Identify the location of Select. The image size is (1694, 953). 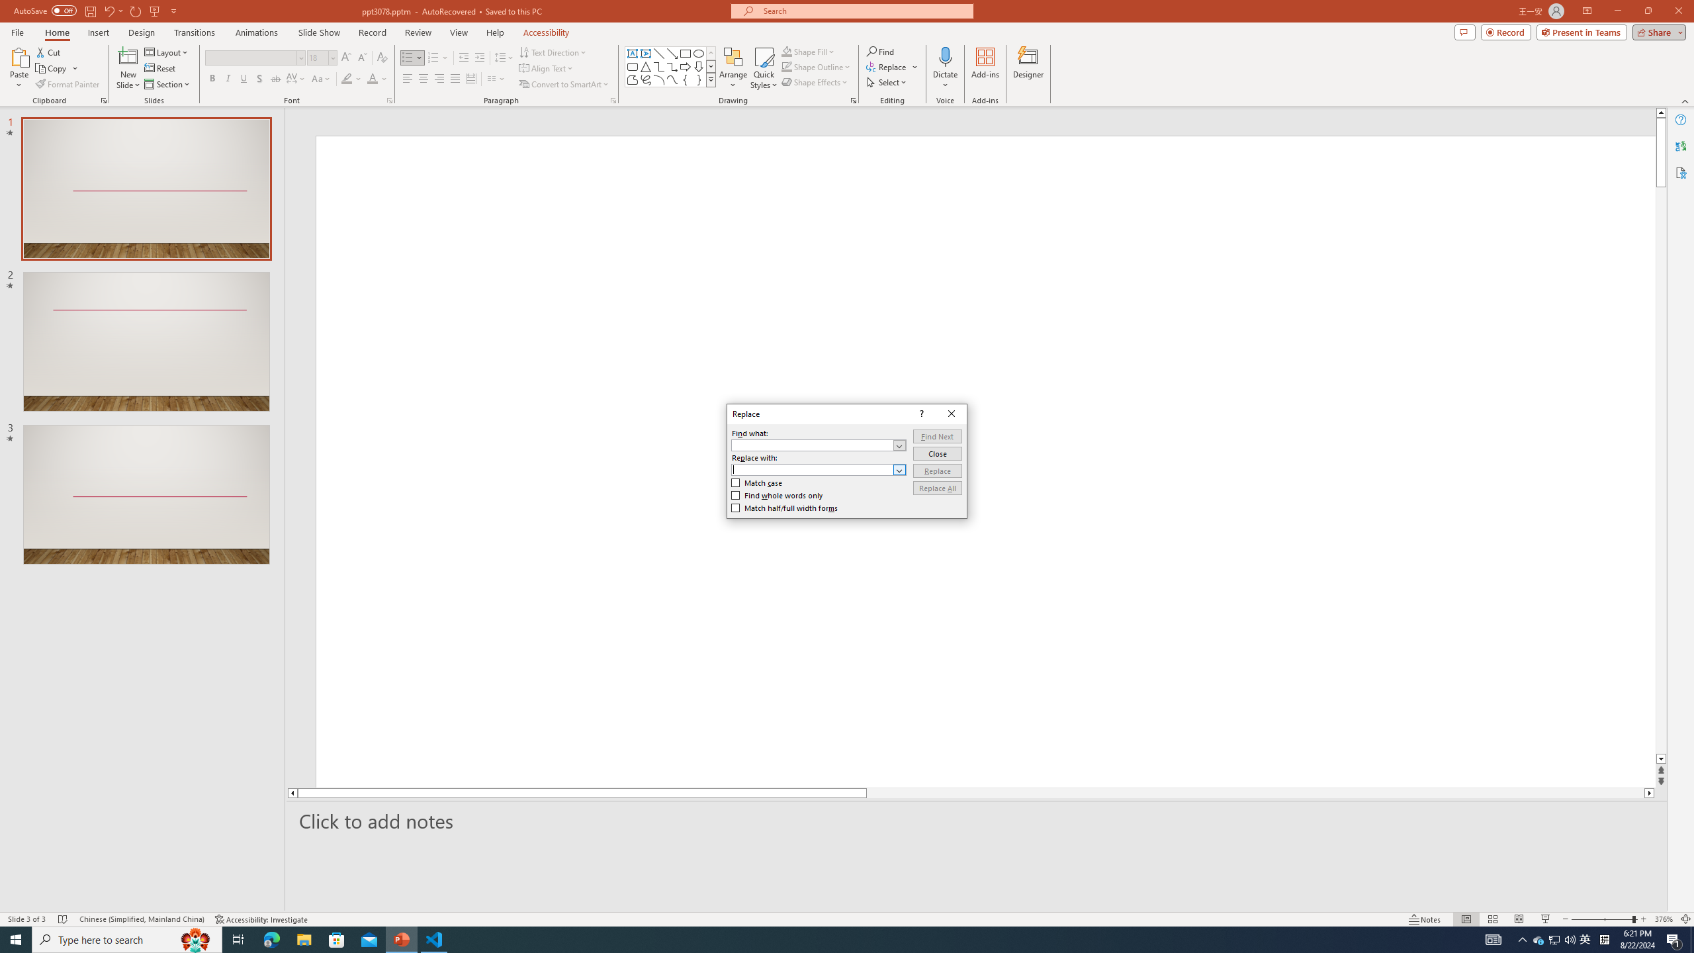
(1664, 919).